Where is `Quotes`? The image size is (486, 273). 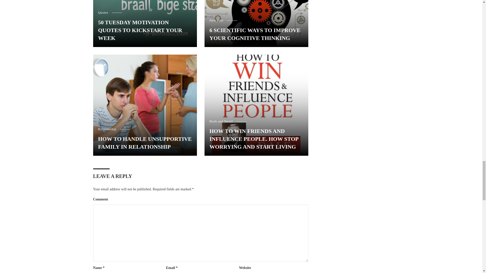 Quotes is located at coordinates (105, 13).